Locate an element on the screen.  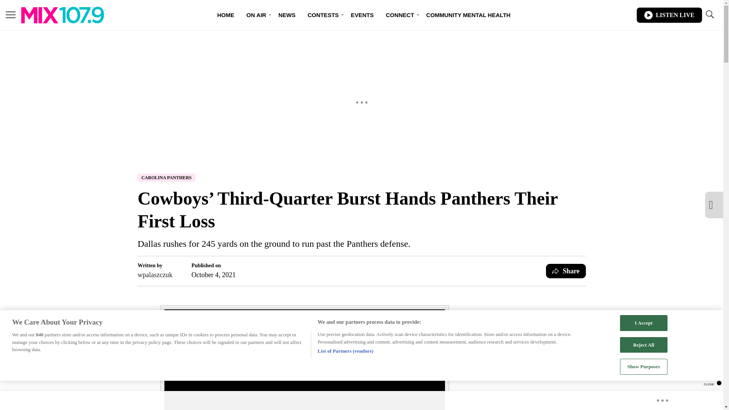
MENU is located at coordinates (11, 14).